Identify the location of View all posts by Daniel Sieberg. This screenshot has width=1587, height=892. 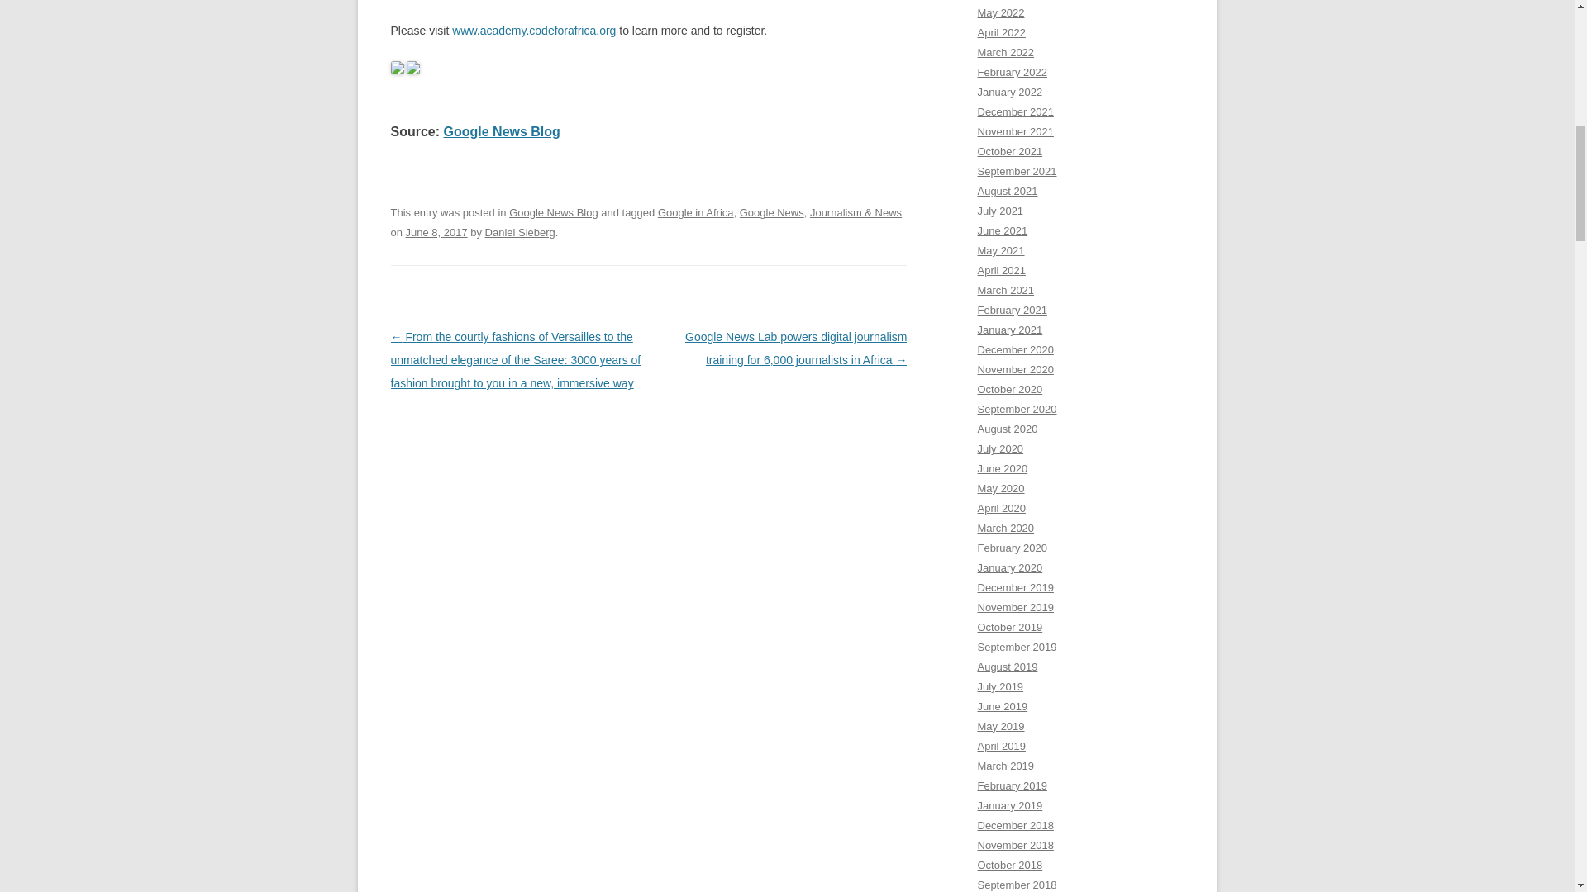
(521, 233).